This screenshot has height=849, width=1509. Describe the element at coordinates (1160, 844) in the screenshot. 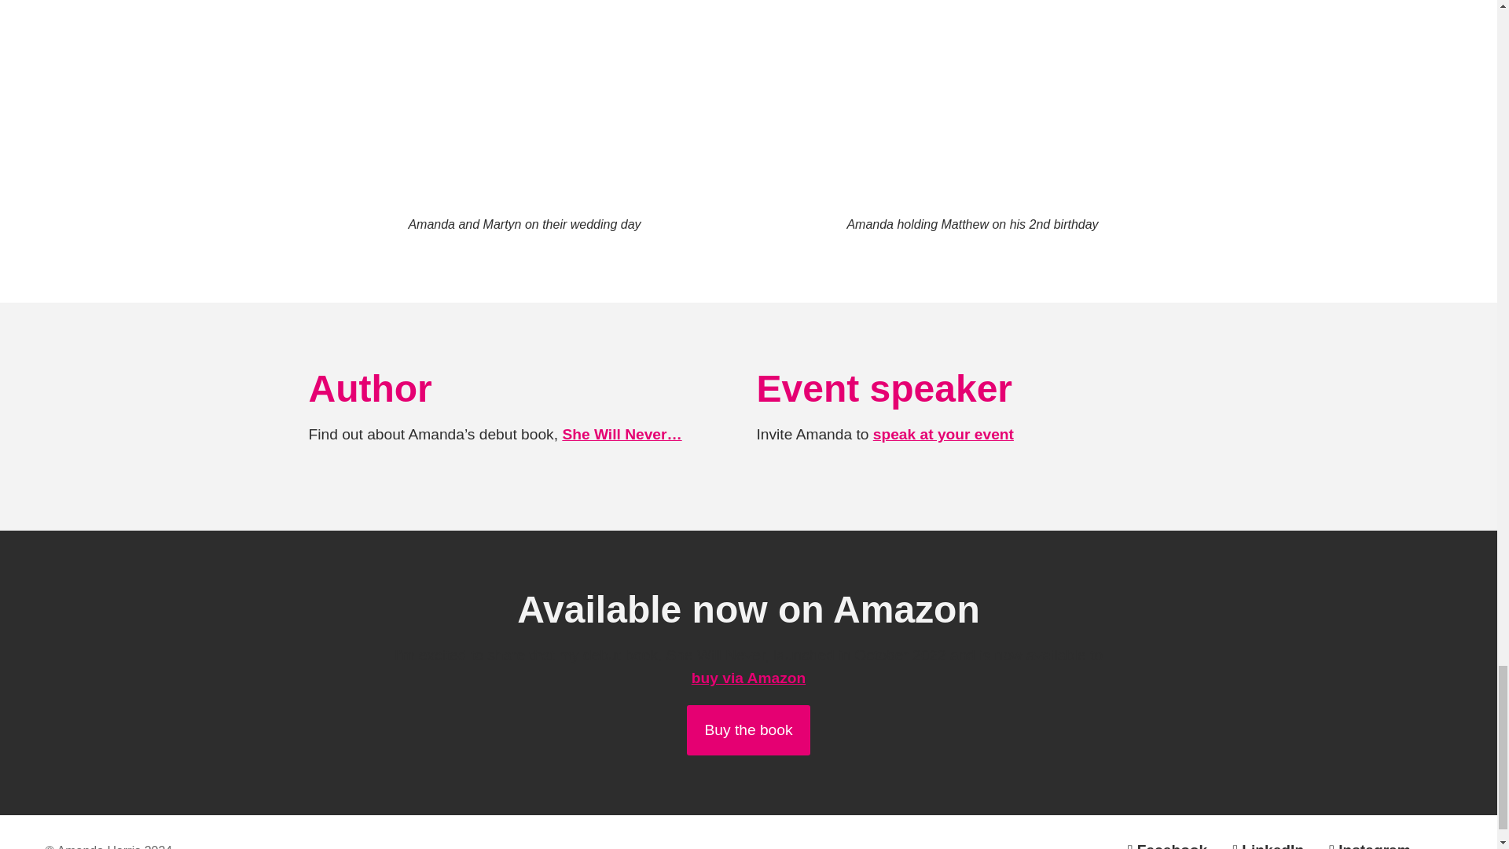

I see `Facebook` at that location.